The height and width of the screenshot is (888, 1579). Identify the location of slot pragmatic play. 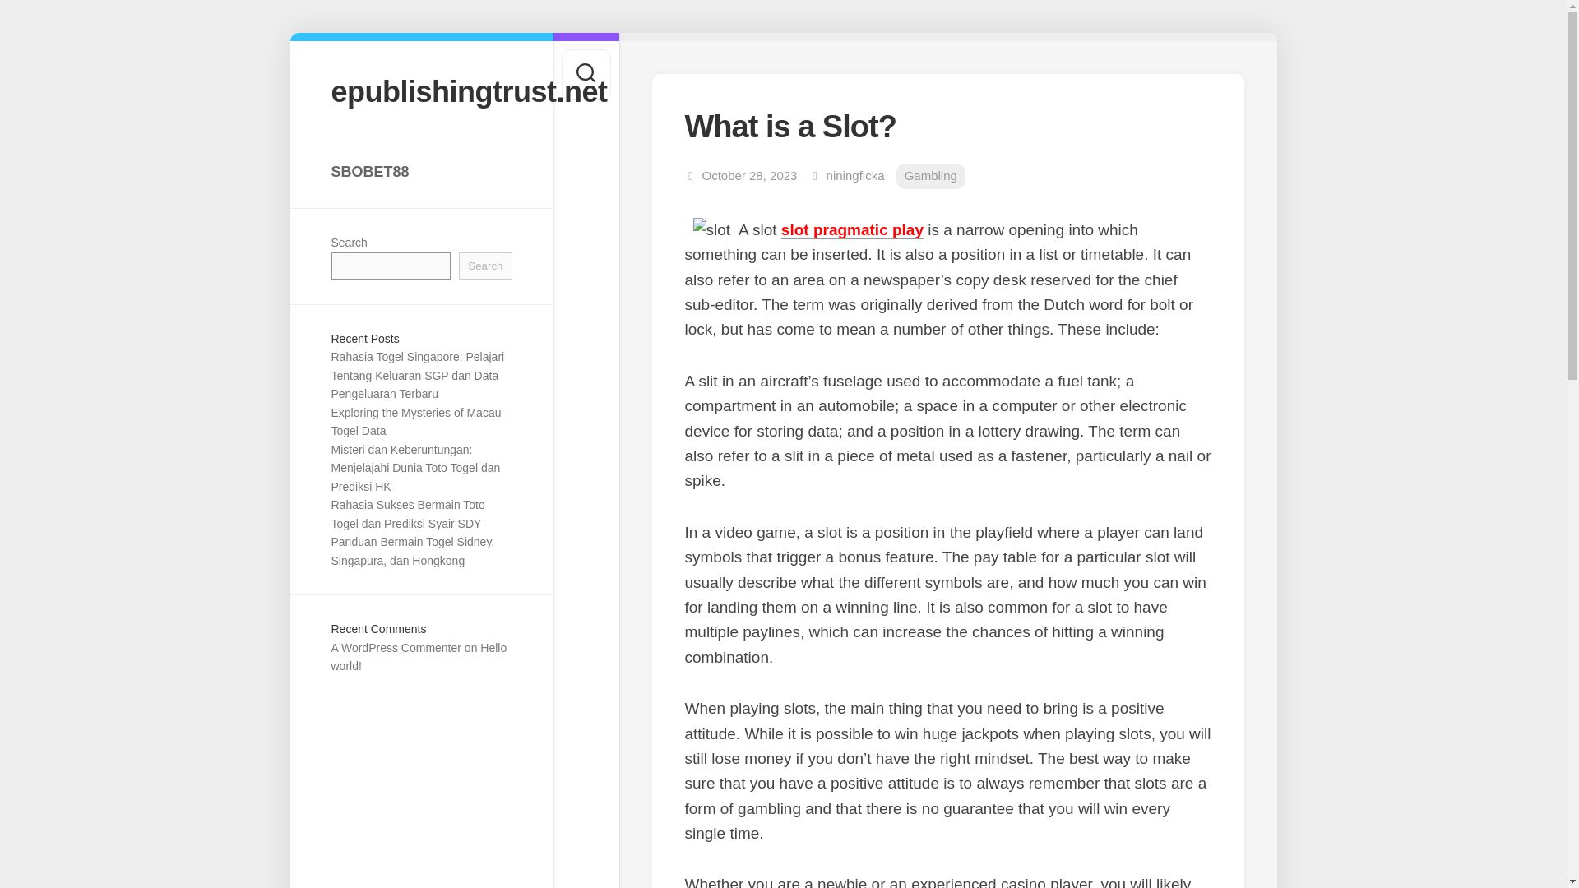
(852, 229).